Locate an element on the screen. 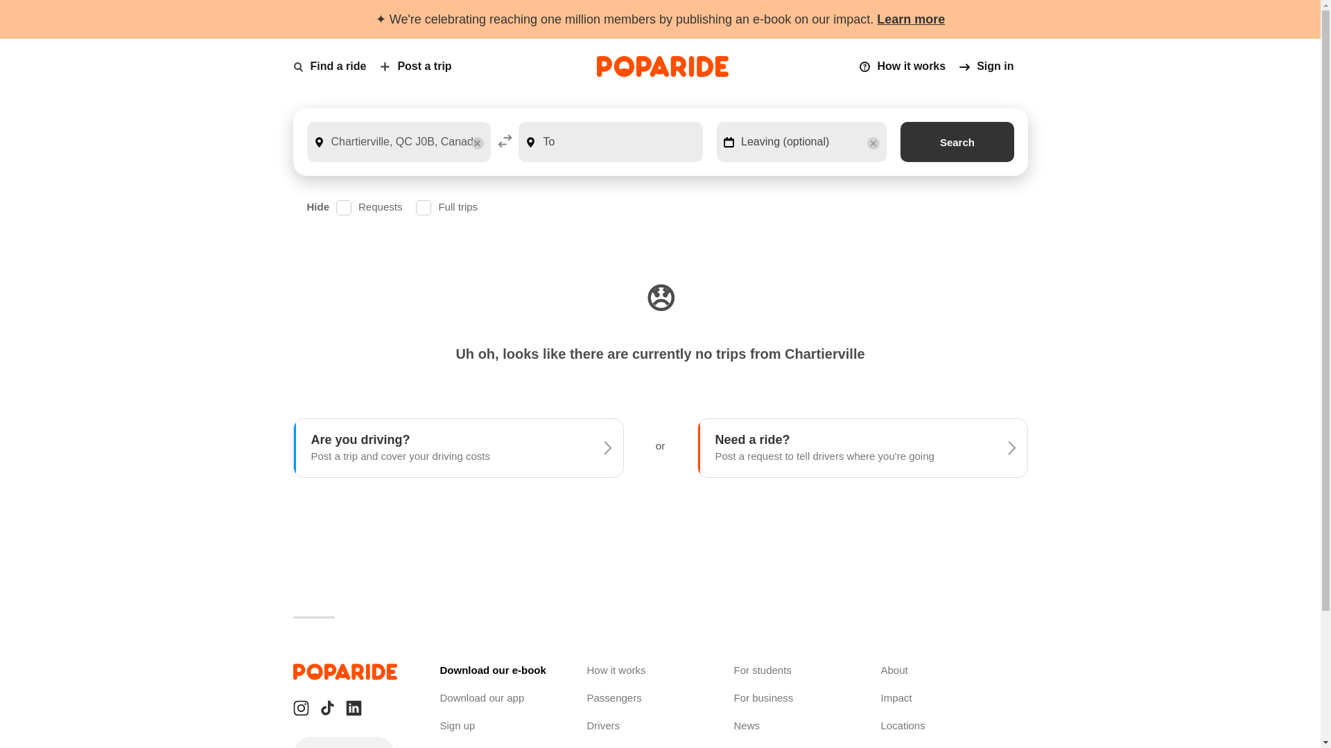 This screenshot has height=748, width=1331. How it works is located at coordinates (616, 670).